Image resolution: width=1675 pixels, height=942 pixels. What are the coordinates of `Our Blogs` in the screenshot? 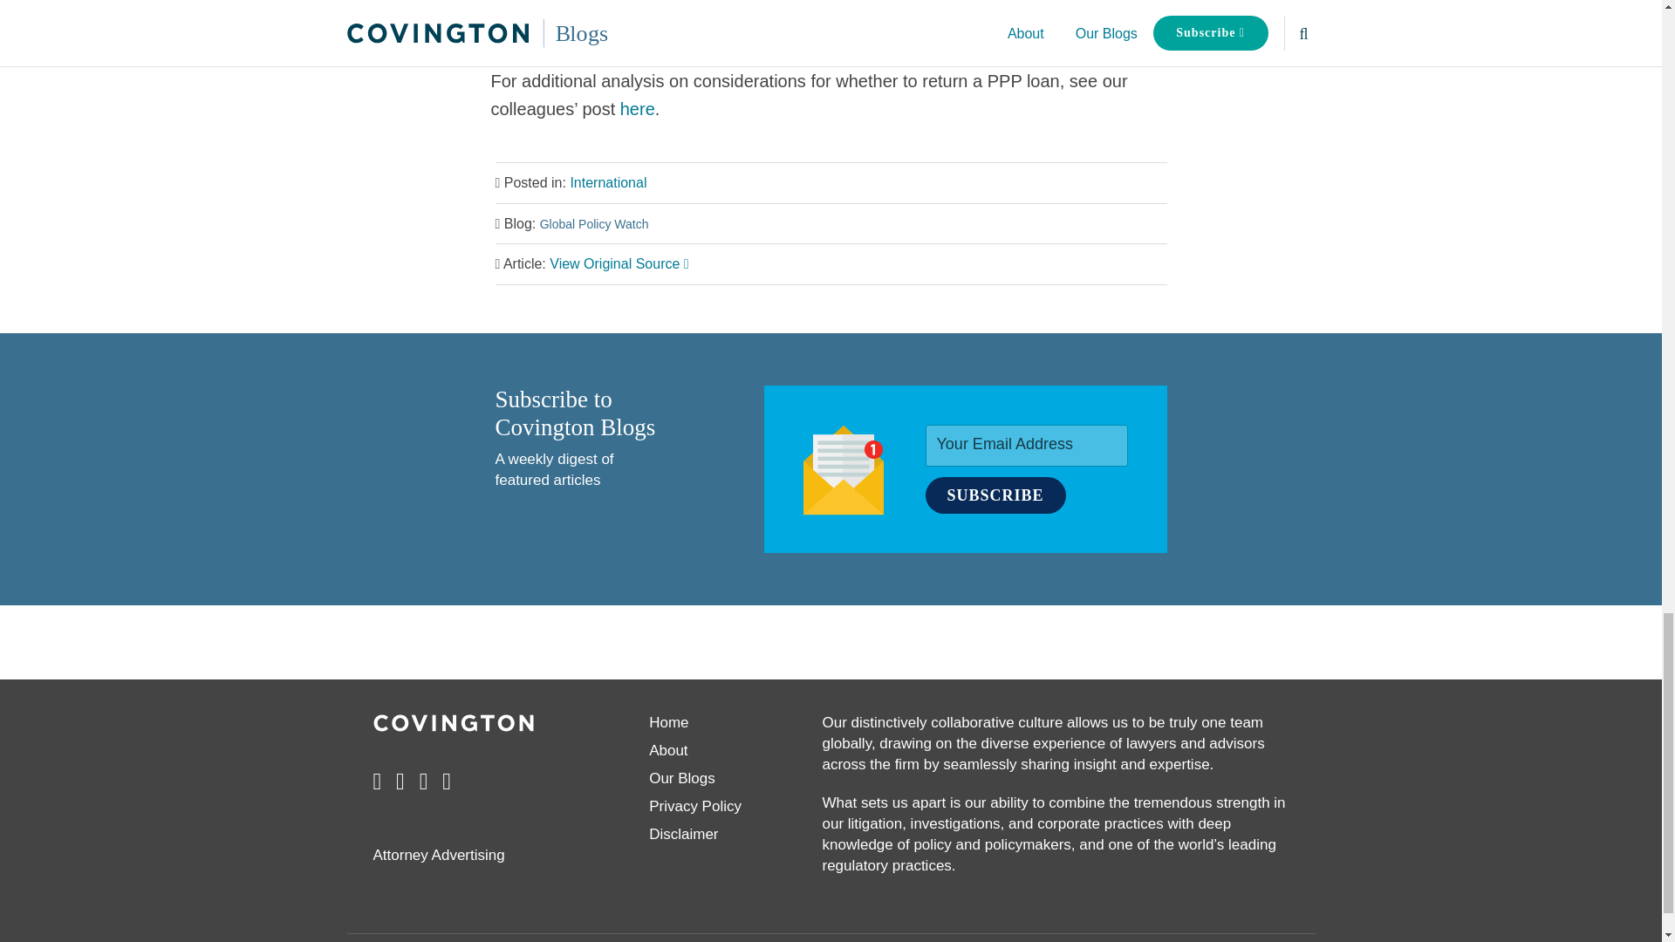 It's located at (682, 778).